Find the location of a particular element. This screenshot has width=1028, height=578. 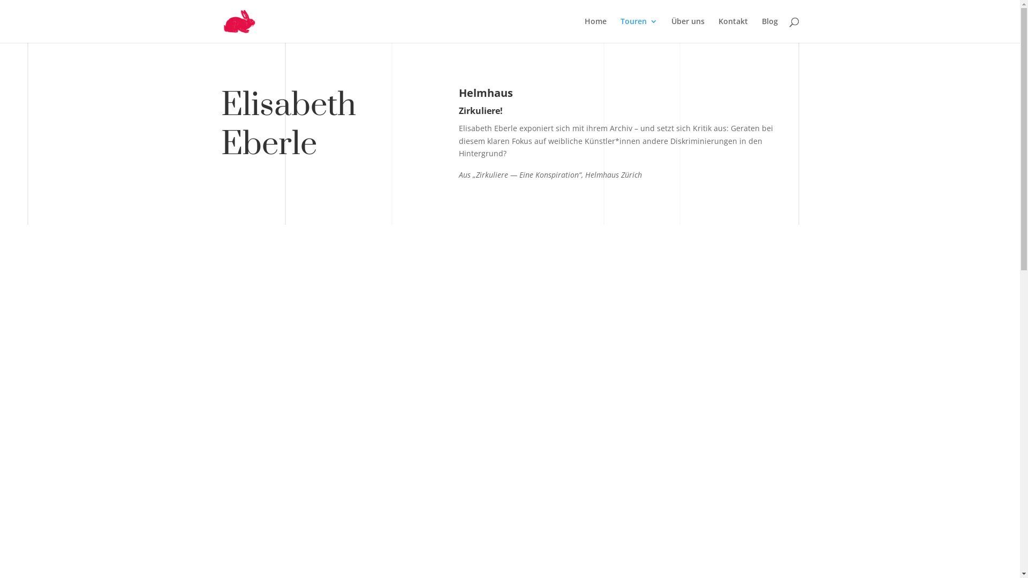

Home is located at coordinates (595, 30).